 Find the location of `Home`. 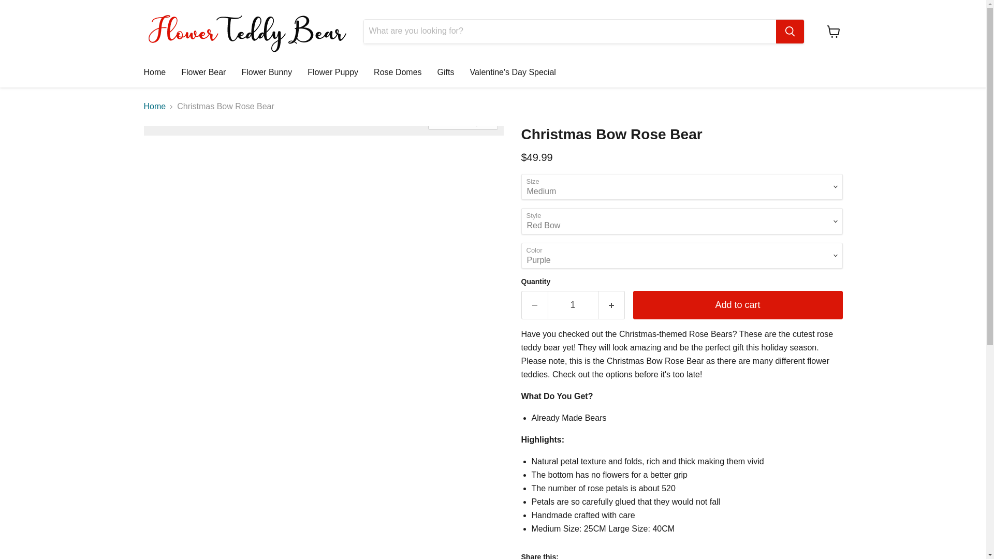

Home is located at coordinates (154, 72).